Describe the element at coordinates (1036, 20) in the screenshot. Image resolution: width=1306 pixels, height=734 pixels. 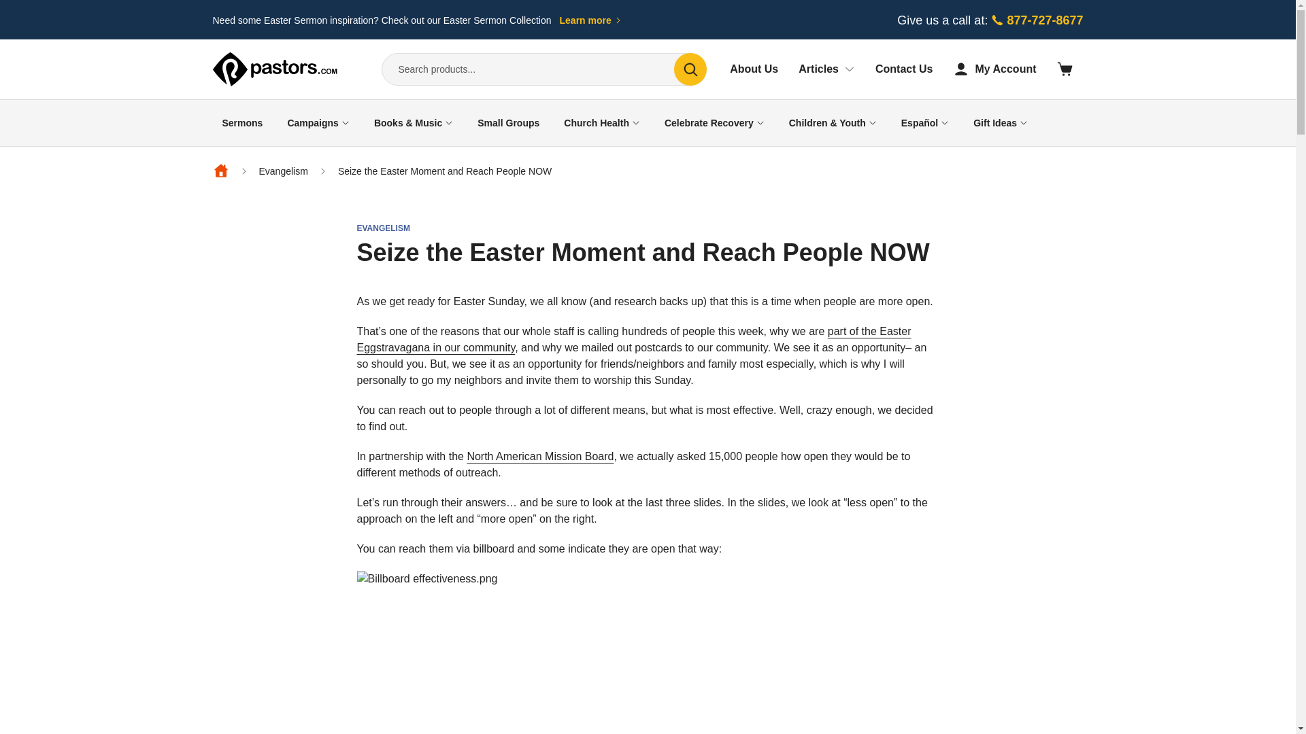
I see `877-727-8677` at that location.